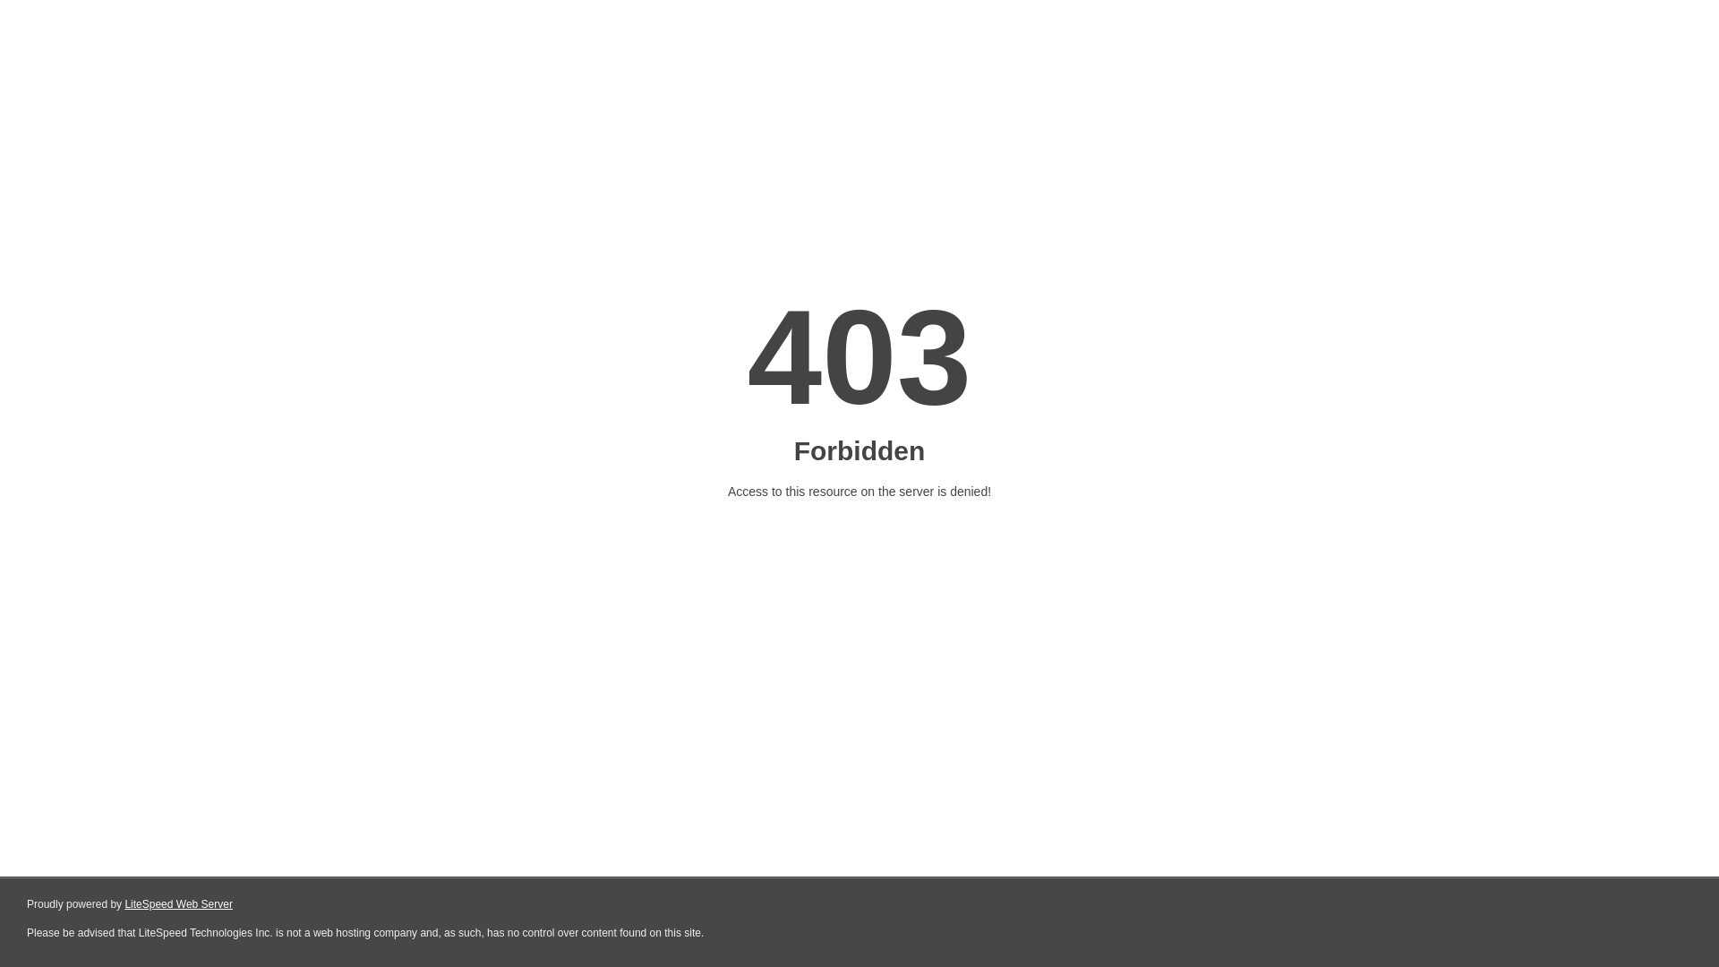 This screenshot has height=967, width=1719. What do you see at coordinates (179, 904) in the screenshot?
I see `LiteSpeed Web Server` at bounding box center [179, 904].